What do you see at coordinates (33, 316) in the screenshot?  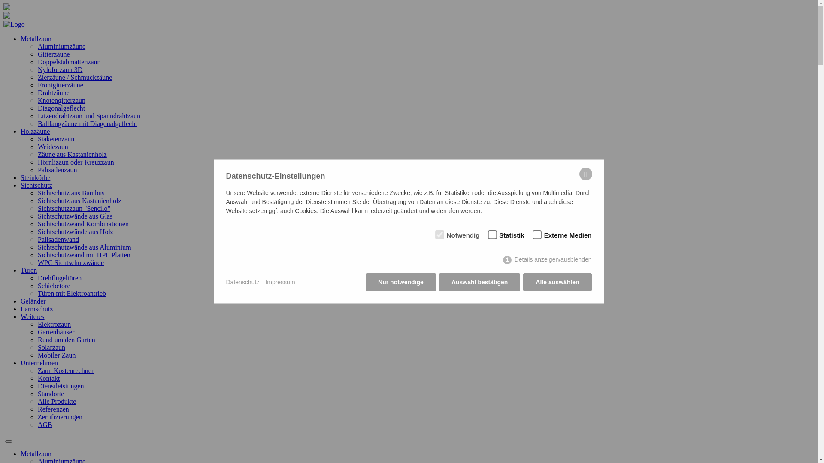 I see `Weiteres` at bounding box center [33, 316].